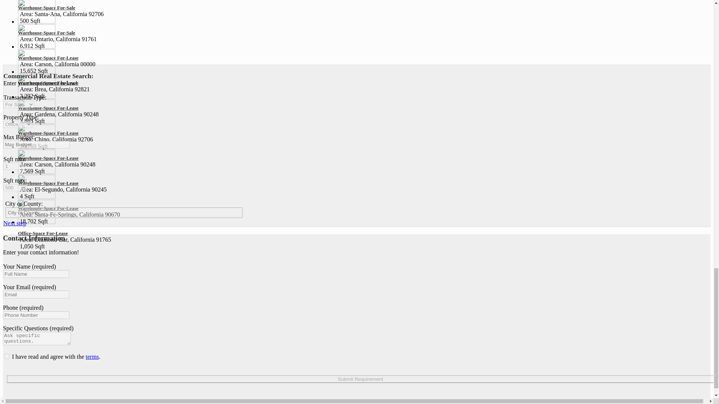  I want to click on on, so click(7, 356).